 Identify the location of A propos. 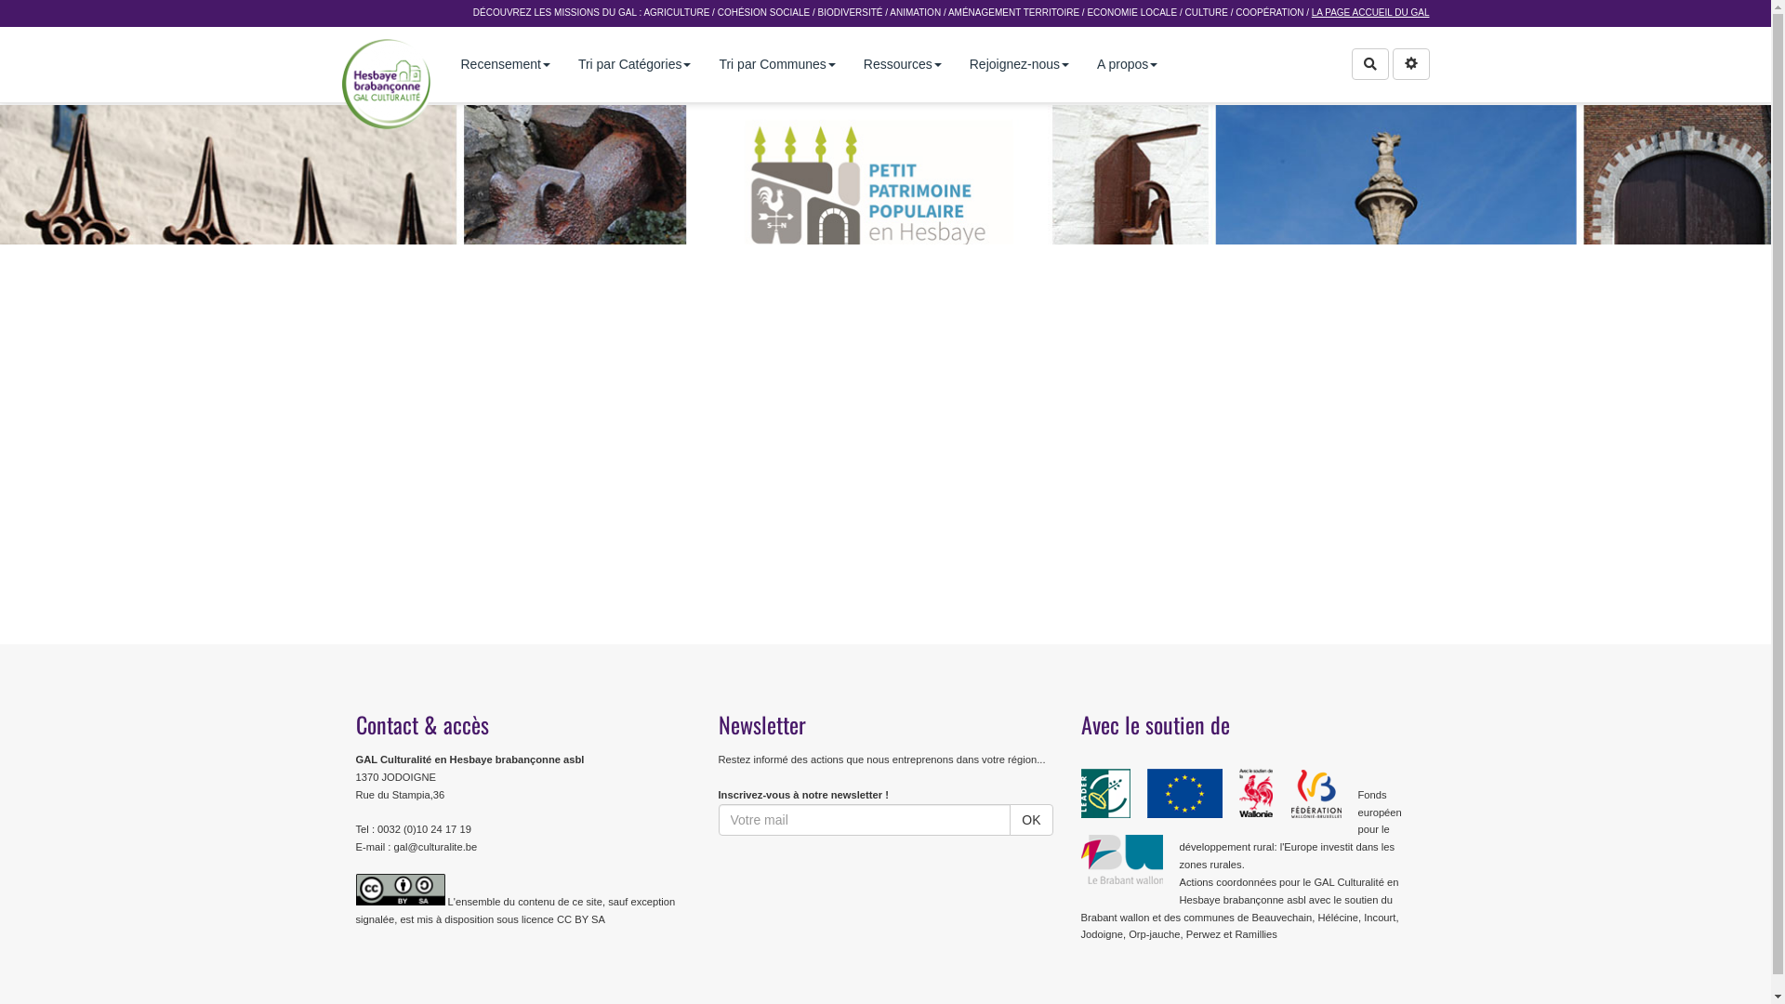
(1127, 65).